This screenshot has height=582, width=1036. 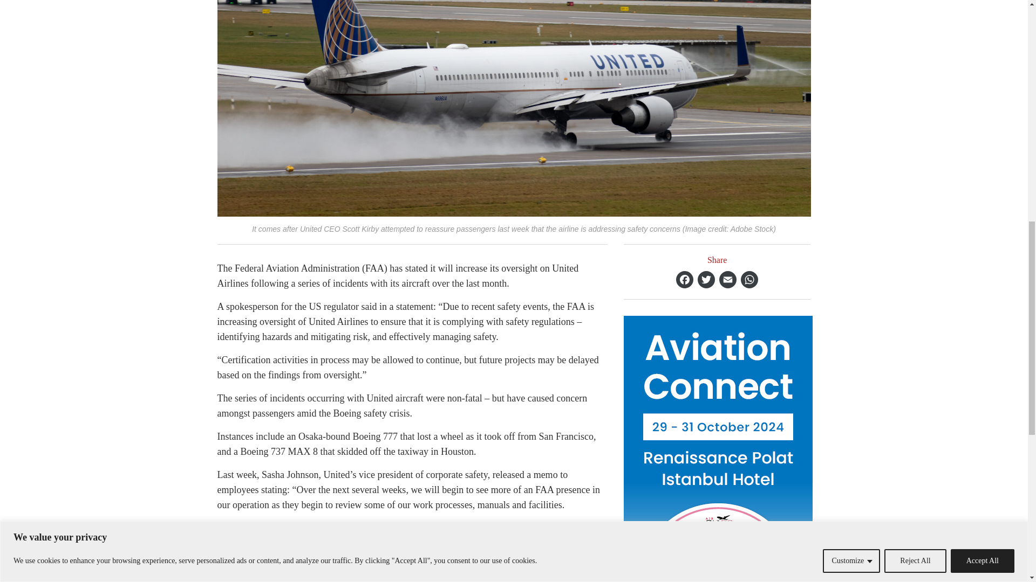 I want to click on Facebook, so click(x=684, y=279).